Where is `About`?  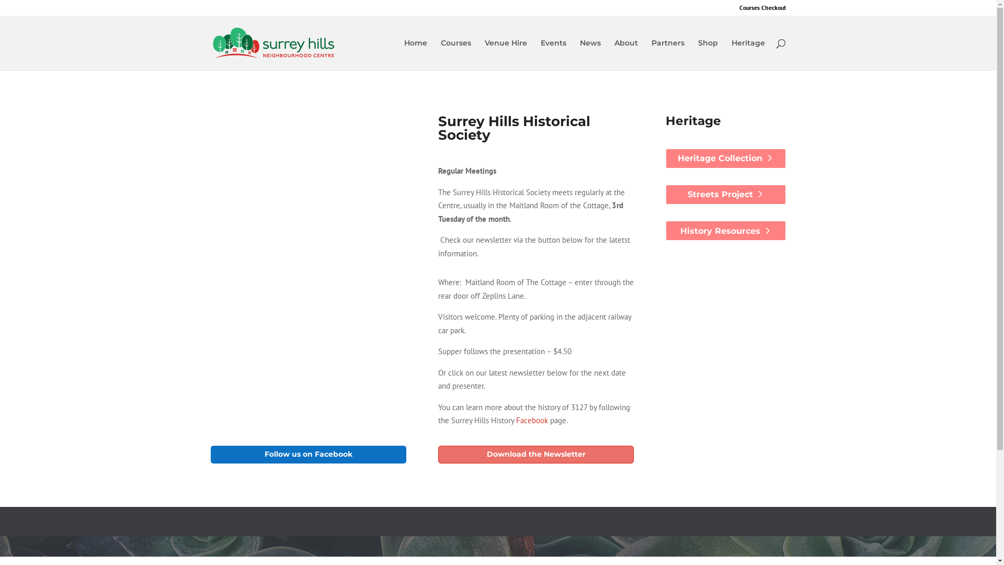
About is located at coordinates (625, 54).